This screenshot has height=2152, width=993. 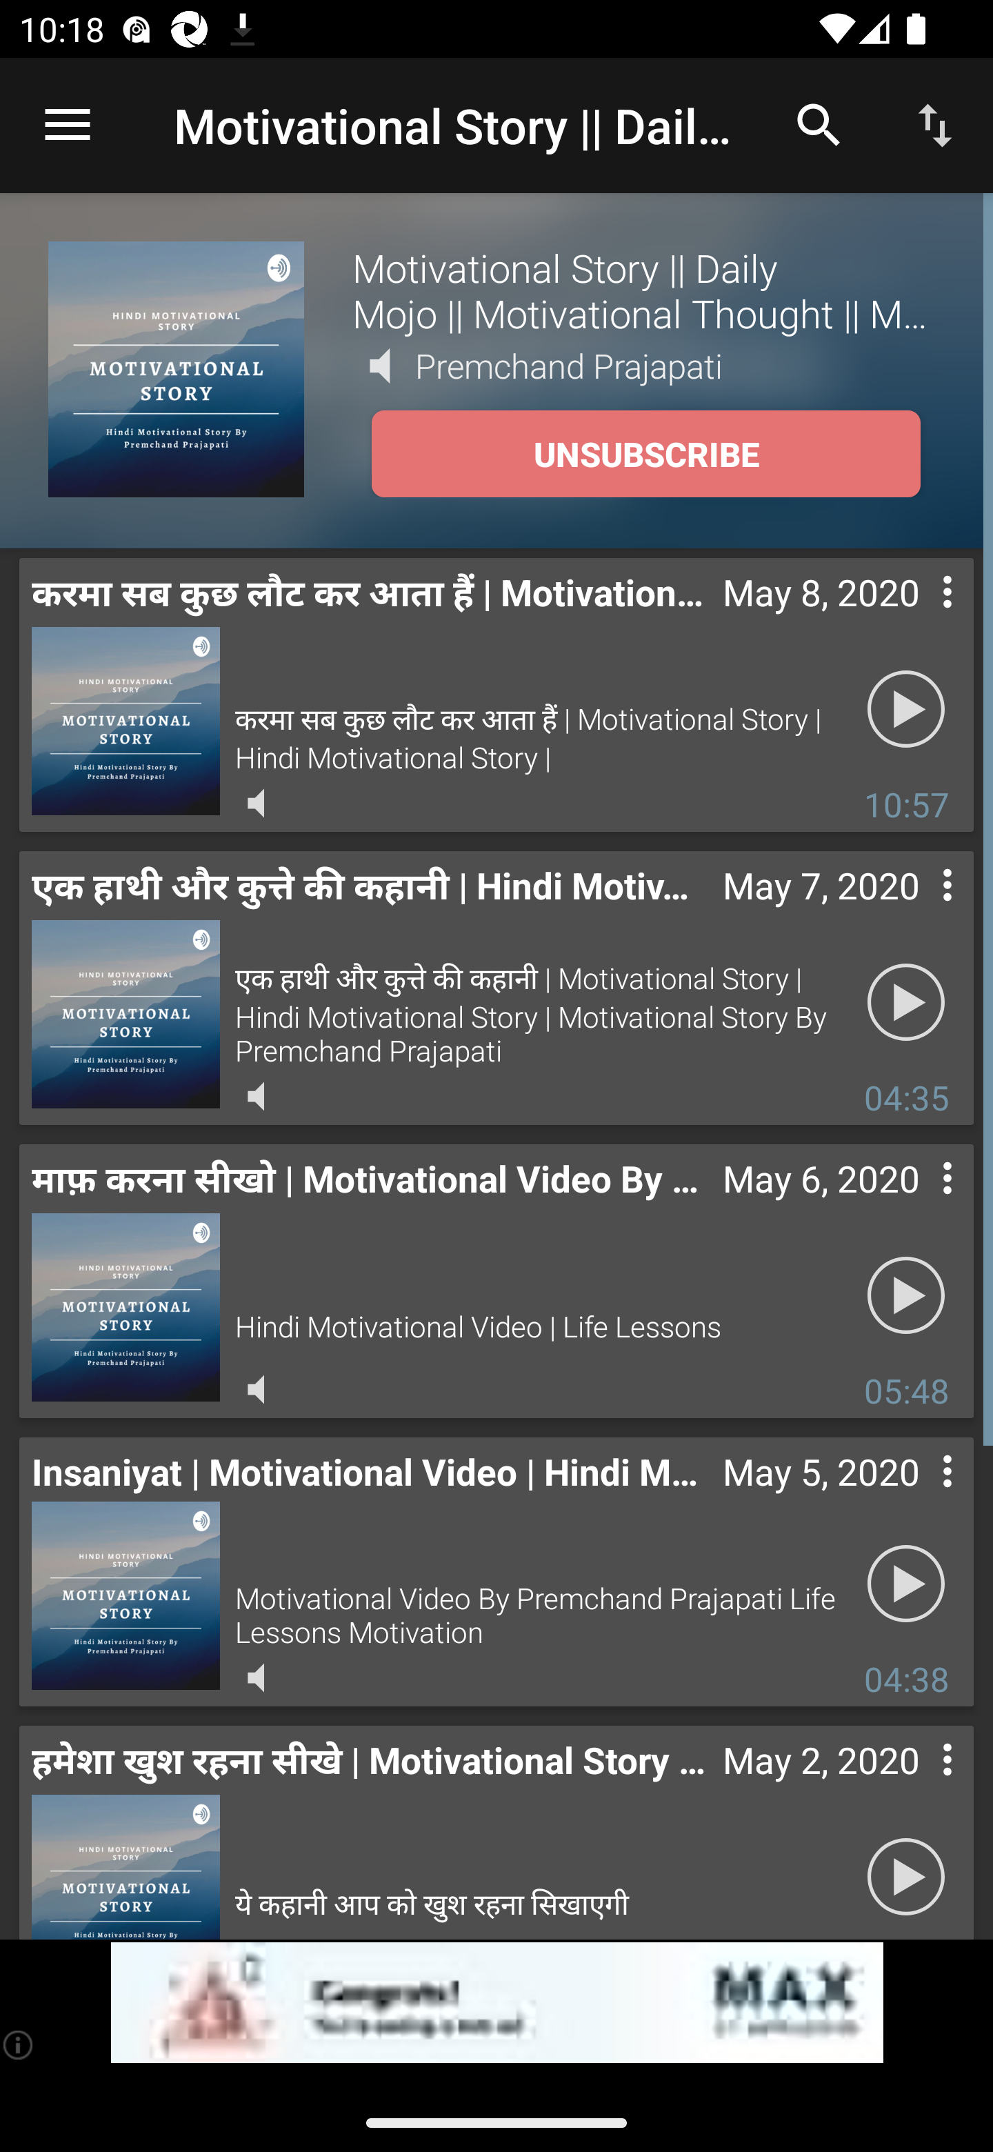 What do you see at coordinates (917, 913) in the screenshot?
I see `Contextual menu` at bounding box center [917, 913].